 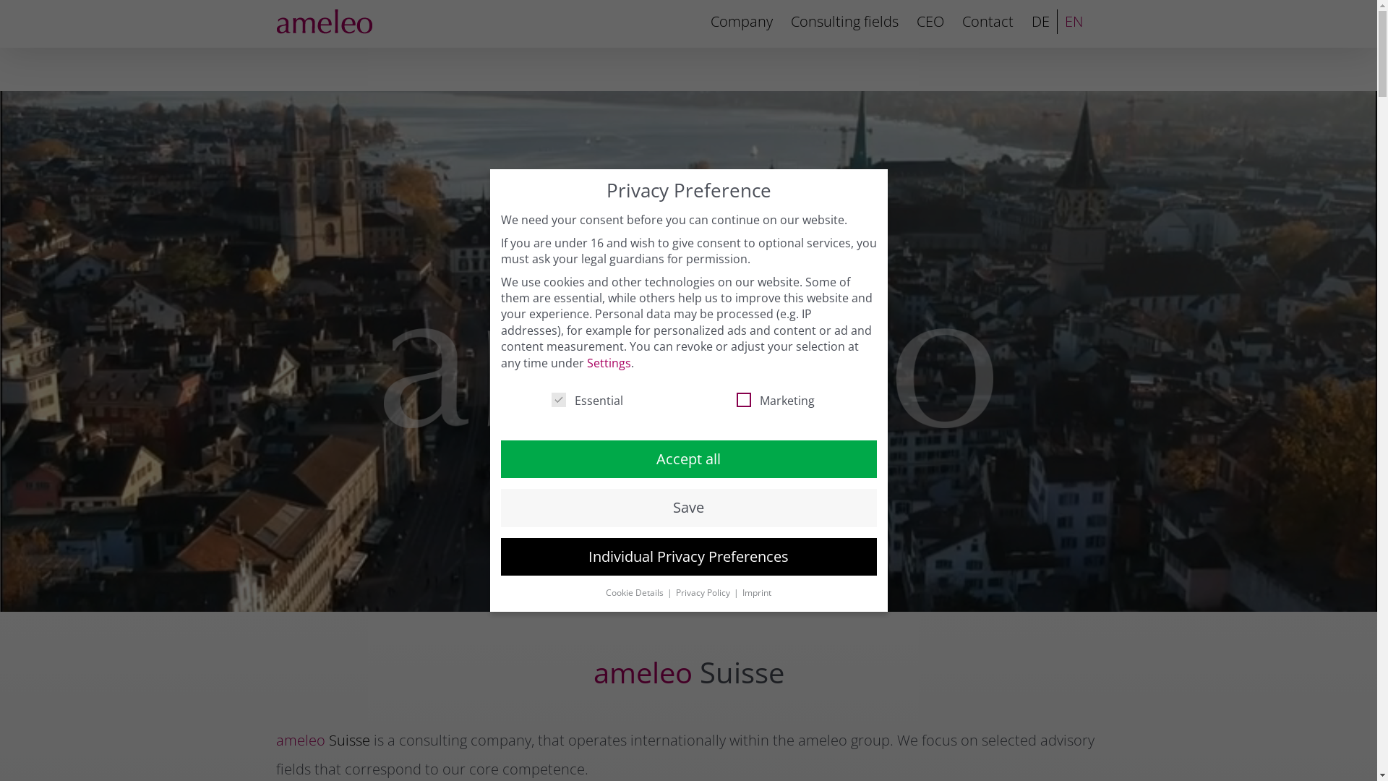 I want to click on CEO, so click(x=930, y=22).